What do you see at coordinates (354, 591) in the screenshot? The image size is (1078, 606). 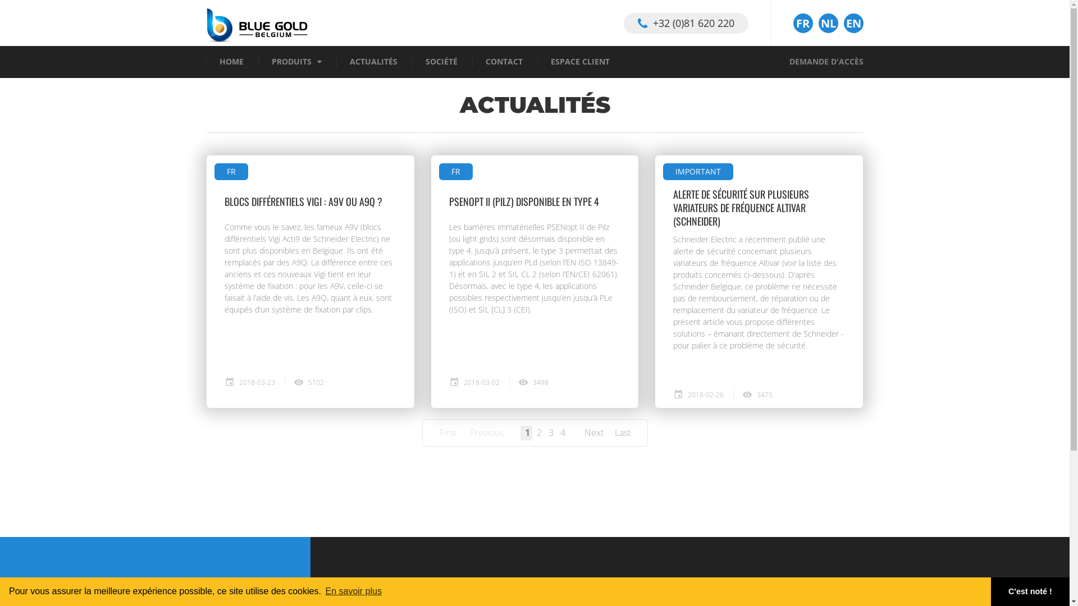 I see `En savoir plus` at bounding box center [354, 591].